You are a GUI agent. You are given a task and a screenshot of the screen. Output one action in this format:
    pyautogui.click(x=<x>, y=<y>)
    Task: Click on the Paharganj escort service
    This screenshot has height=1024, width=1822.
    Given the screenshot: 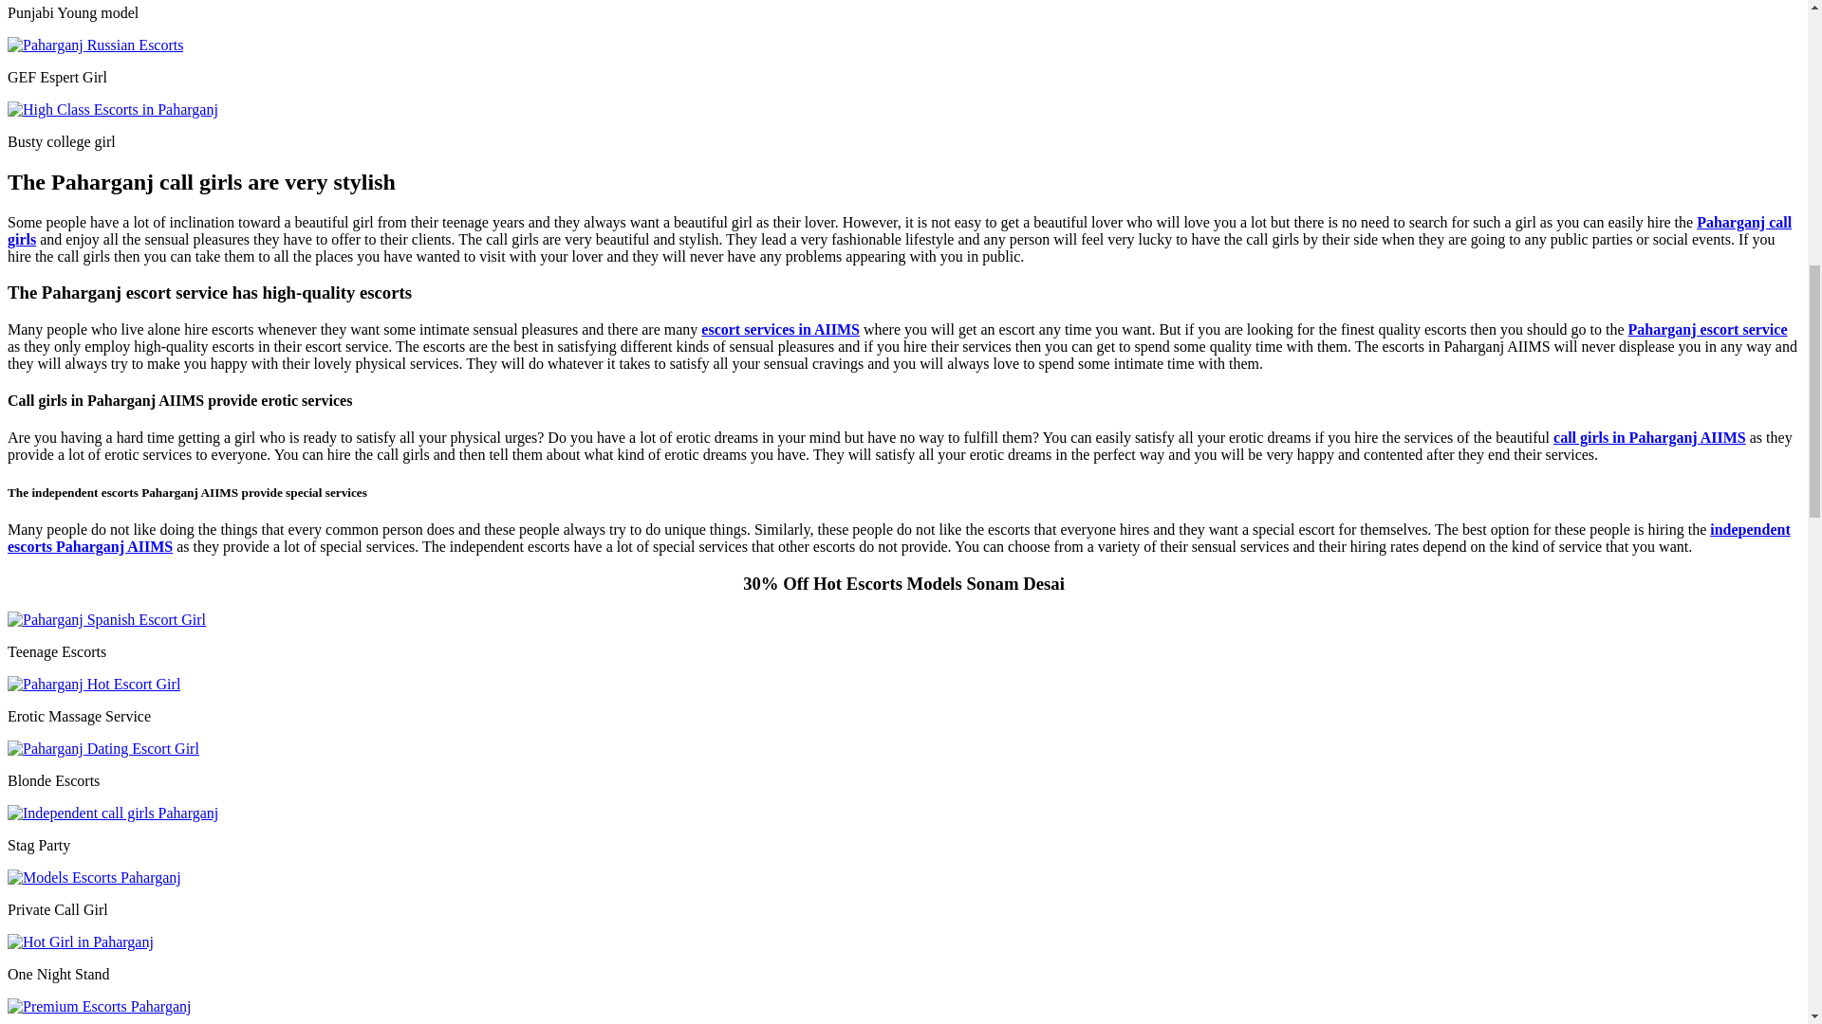 What is the action you would take?
    pyautogui.click(x=1708, y=330)
    